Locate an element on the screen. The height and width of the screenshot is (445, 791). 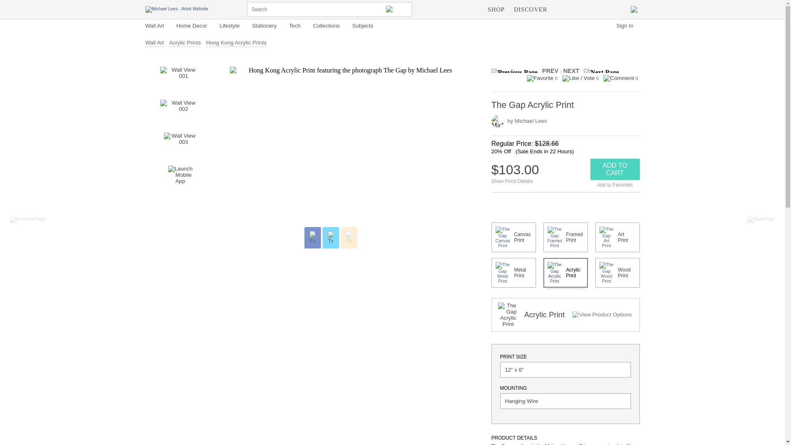
Launch Mobile App is located at coordinates (180, 178).